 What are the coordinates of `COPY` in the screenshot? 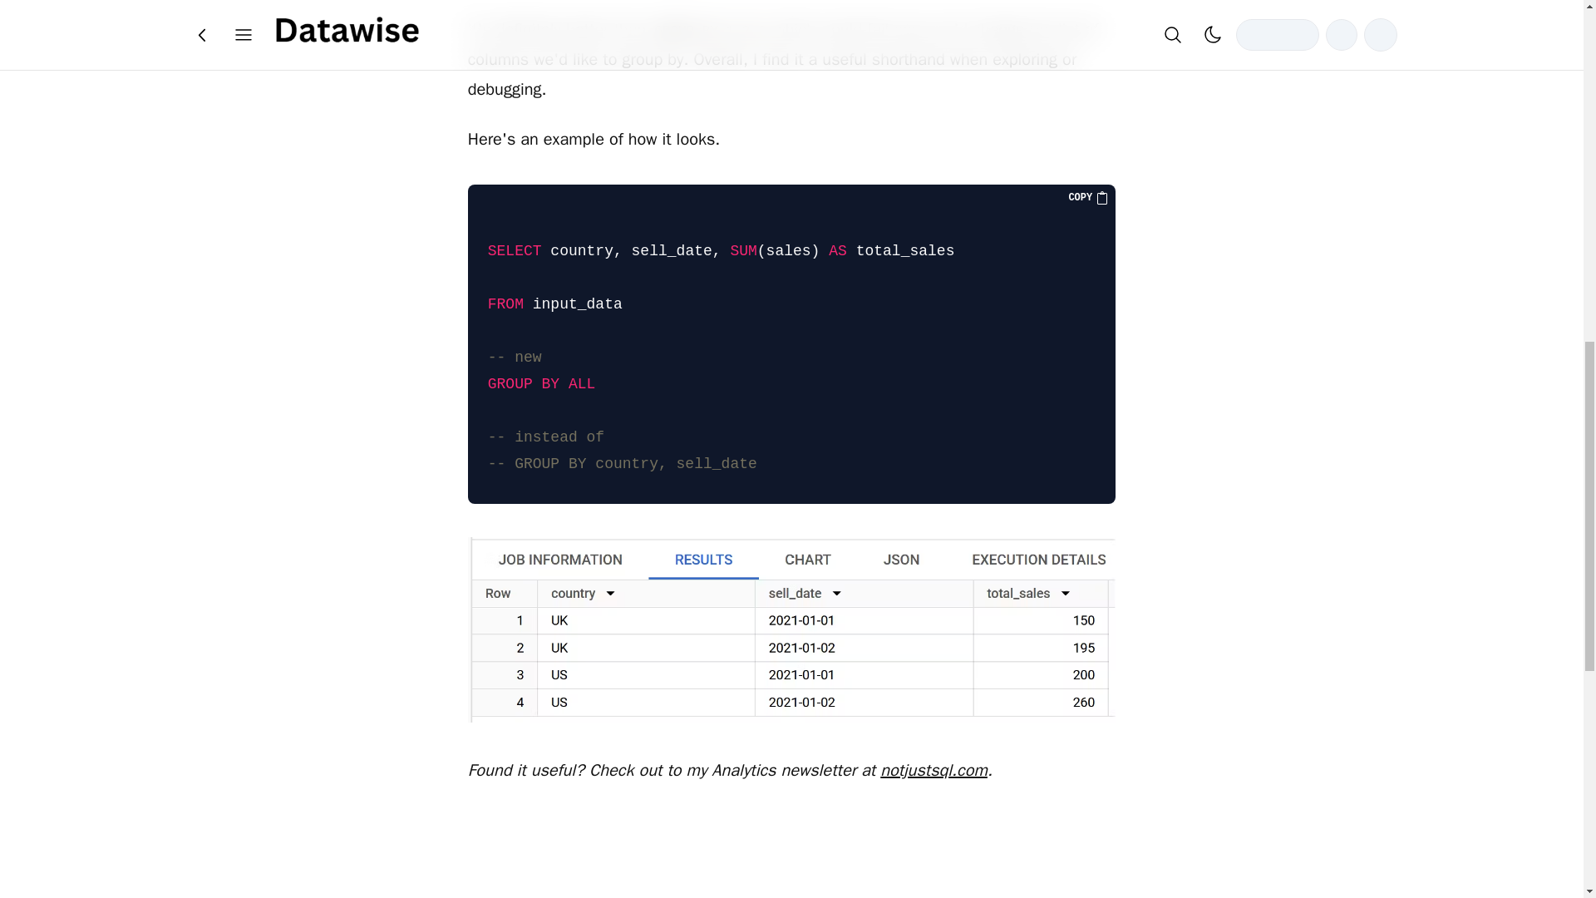 It's located at (1088, 198).